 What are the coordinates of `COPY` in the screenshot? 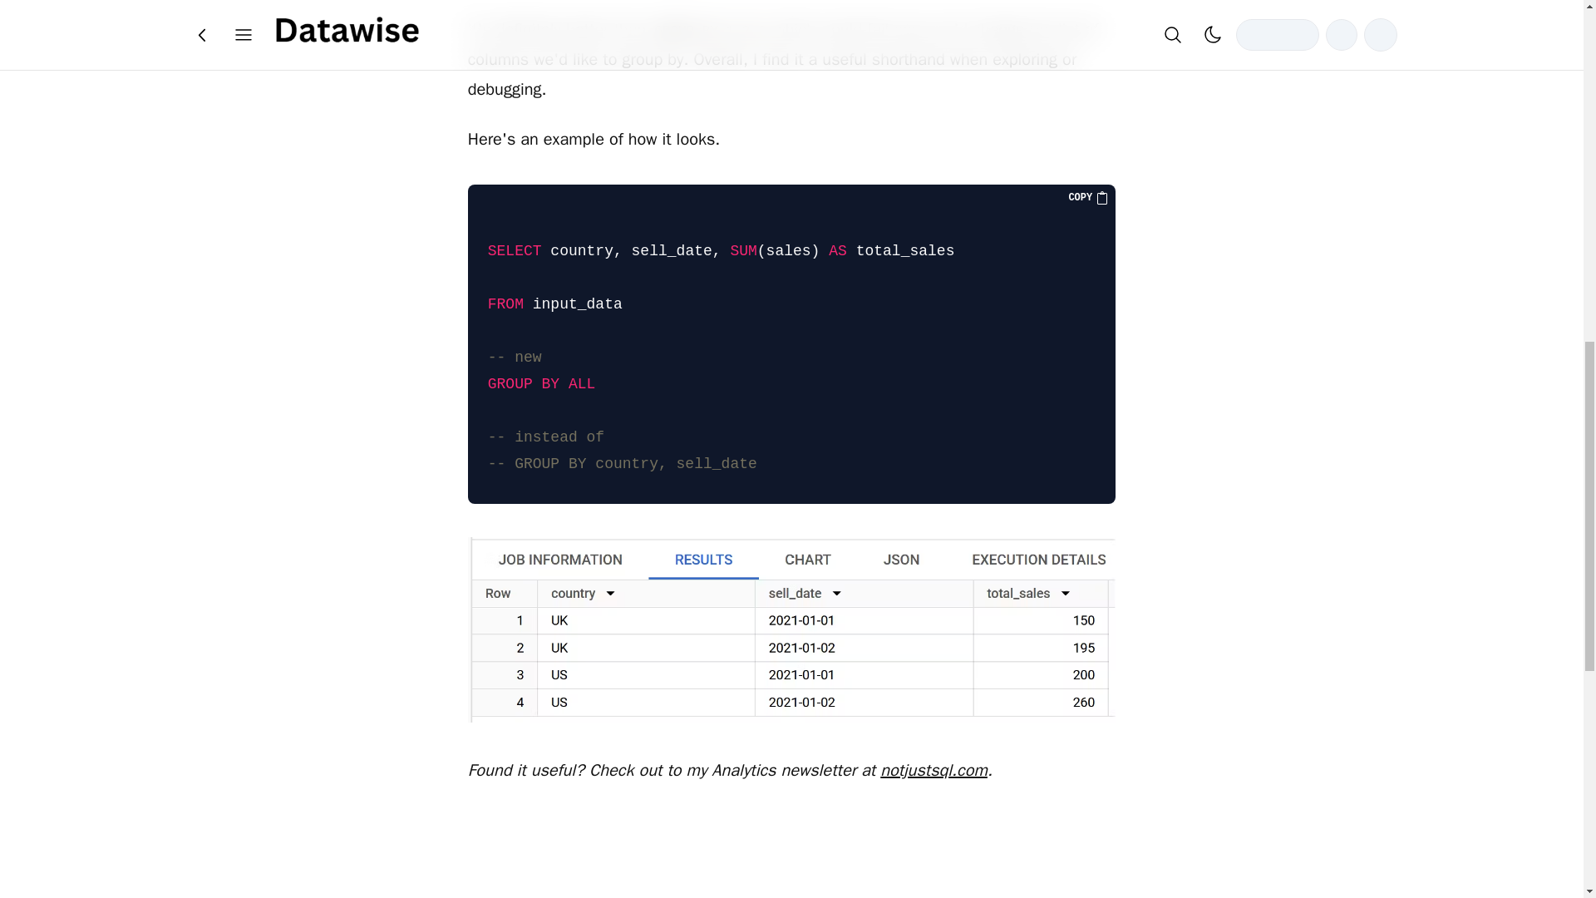 It's located at (1088, 198).